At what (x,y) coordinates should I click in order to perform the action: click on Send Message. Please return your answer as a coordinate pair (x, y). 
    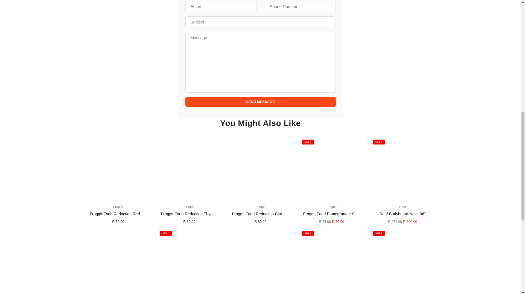
    Looking at the image, I should click on (260, 102).